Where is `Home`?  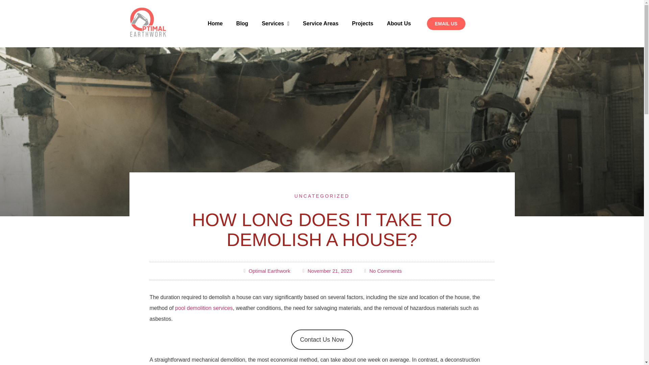 Home is located at coordinates (215, 24).